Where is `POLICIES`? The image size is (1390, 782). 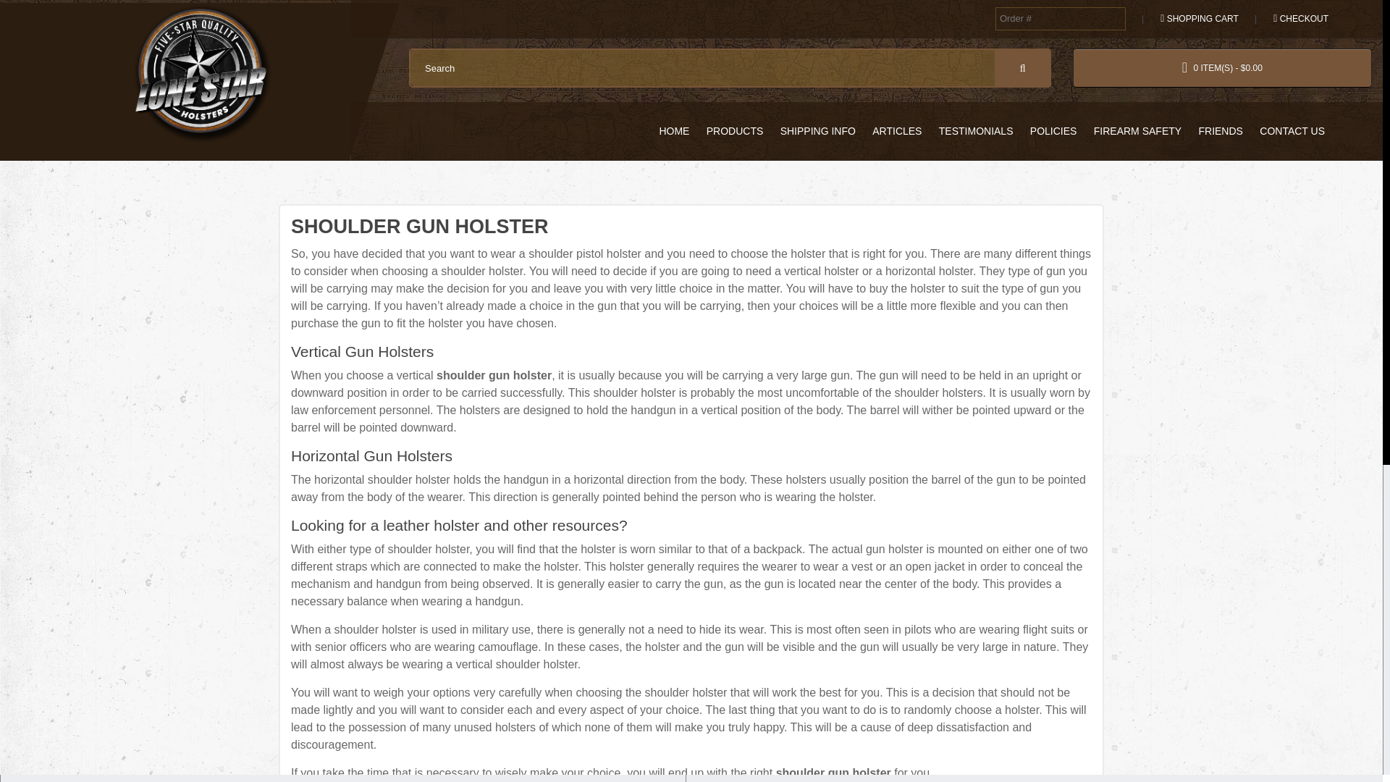
POLICIES is located at coordinates (1053, 130).